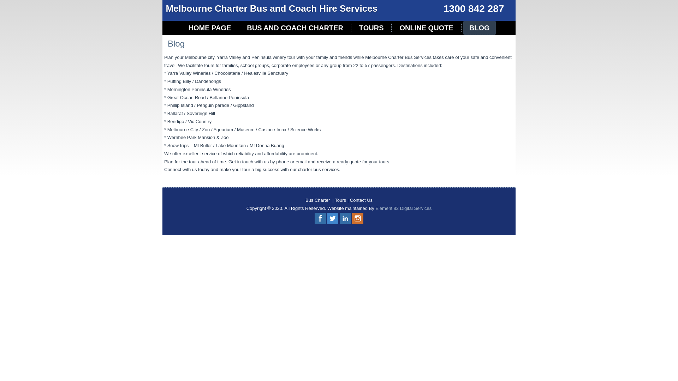  What do you see at coordinates (403, 208) in the screenshot?
I see `Element 82 Digital Services` at bounding box center [403, 208].